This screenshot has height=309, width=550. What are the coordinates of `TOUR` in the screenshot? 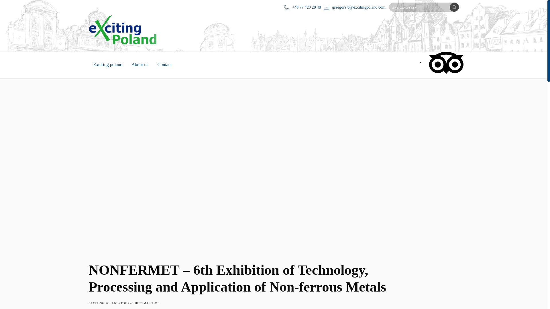 It's located at (125, 303).